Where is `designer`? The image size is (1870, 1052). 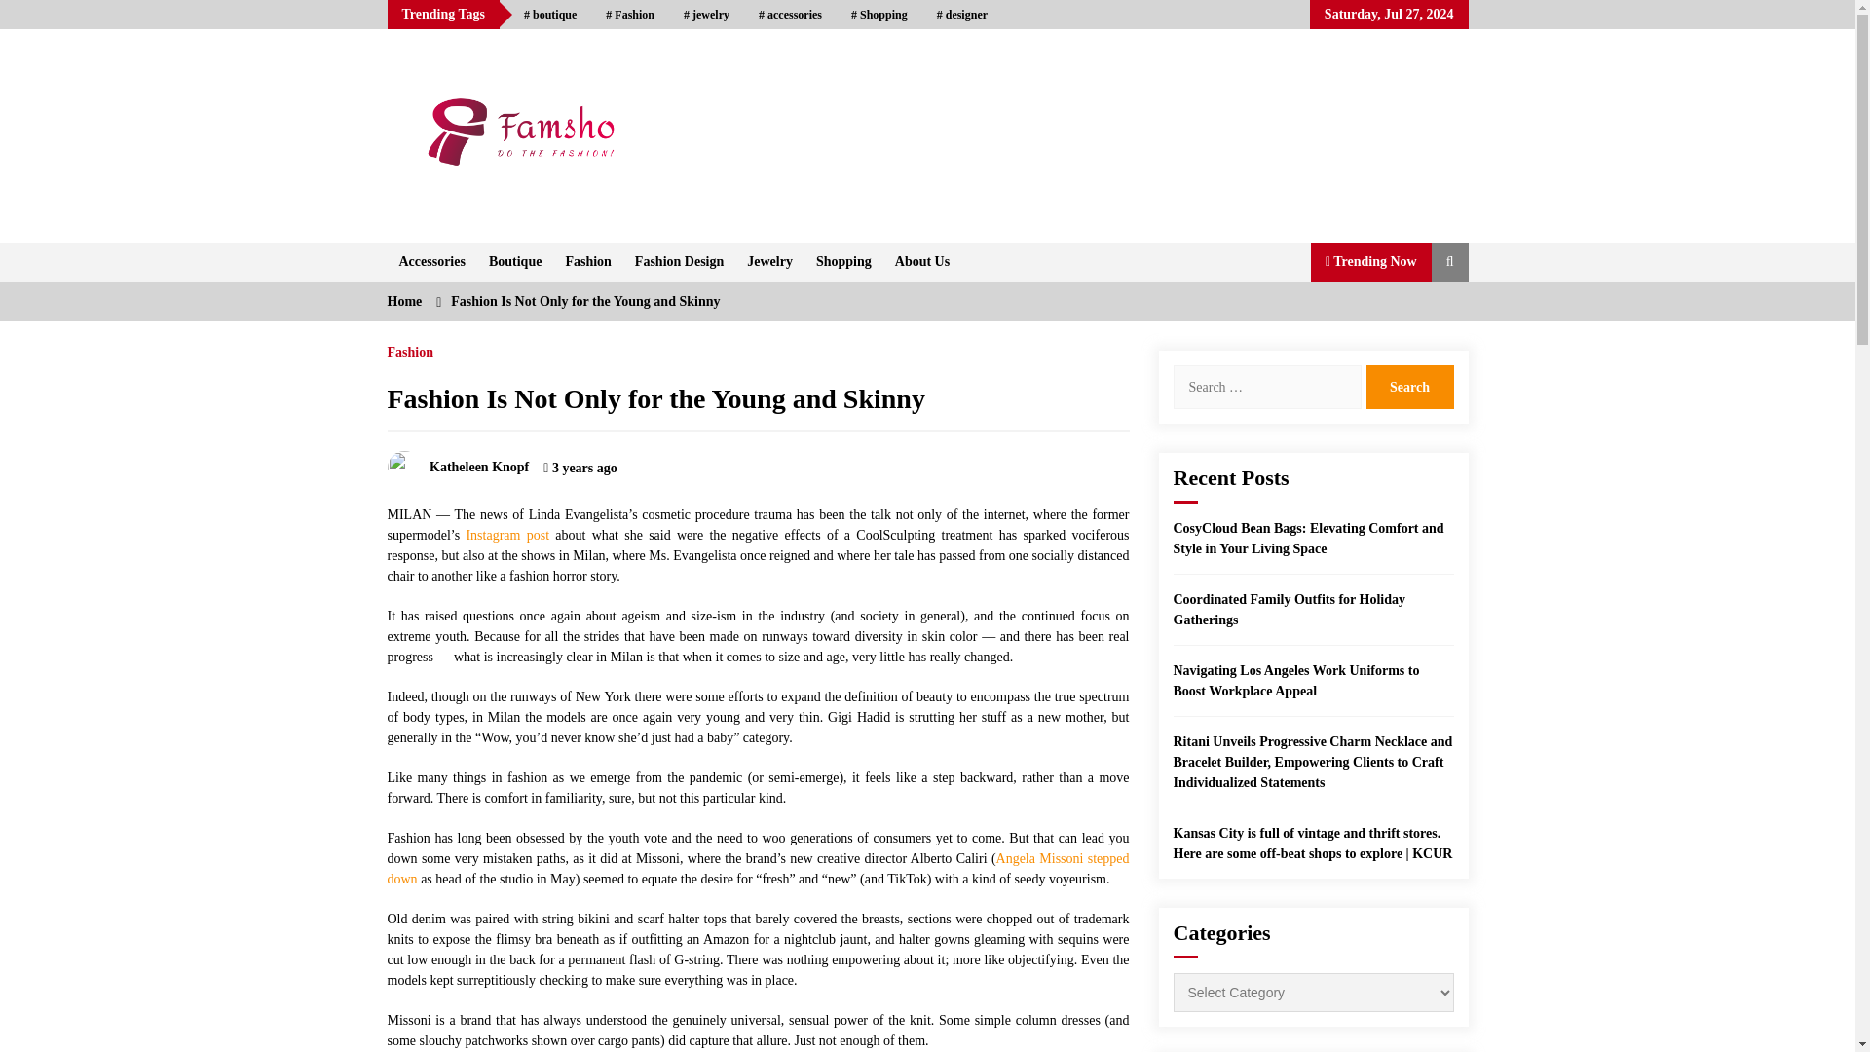 designer is located at coordinates (962, 15).